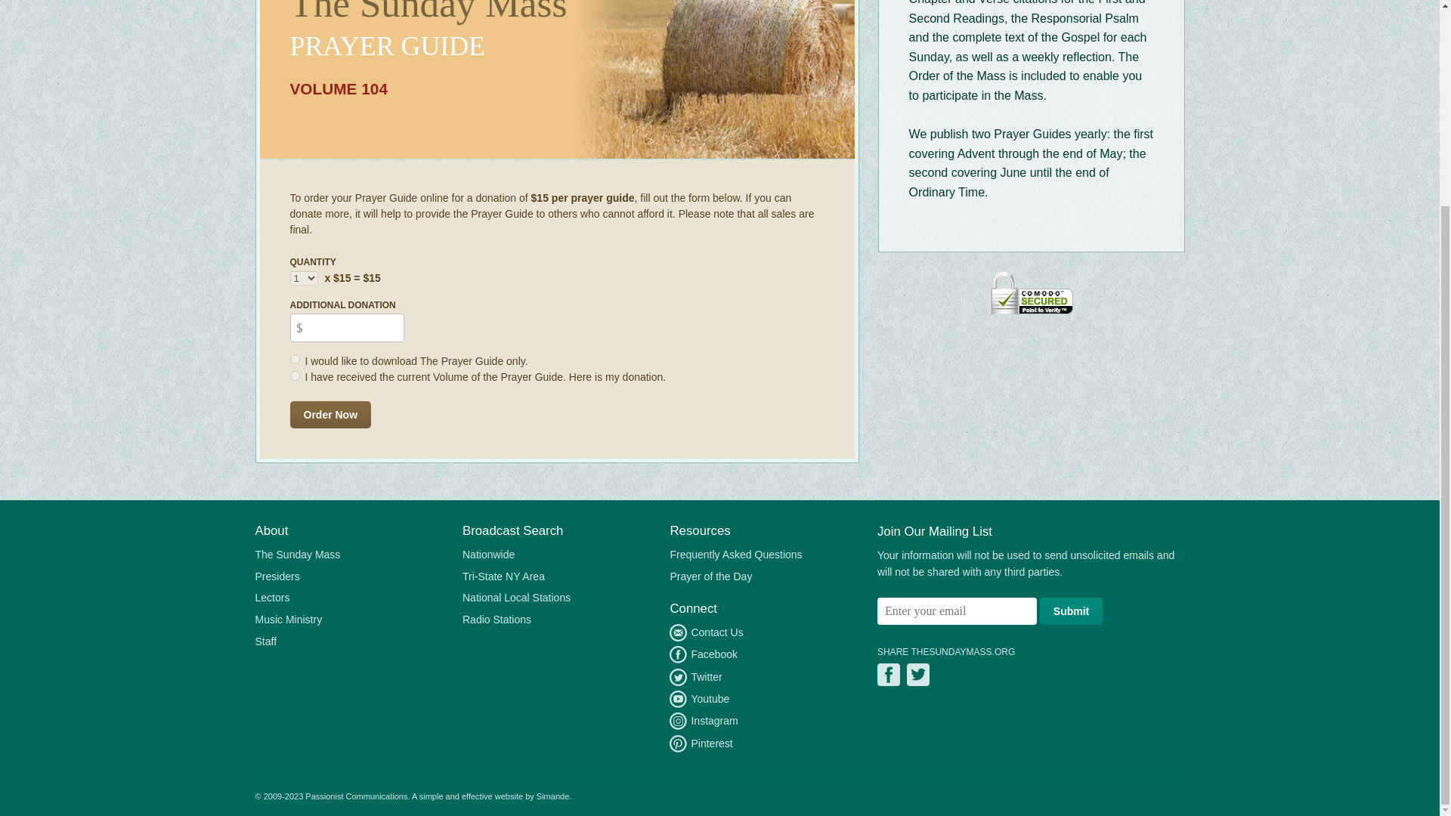  Describe the element at coordinates (295, 358) in the screenshot. I see `download` at that location.